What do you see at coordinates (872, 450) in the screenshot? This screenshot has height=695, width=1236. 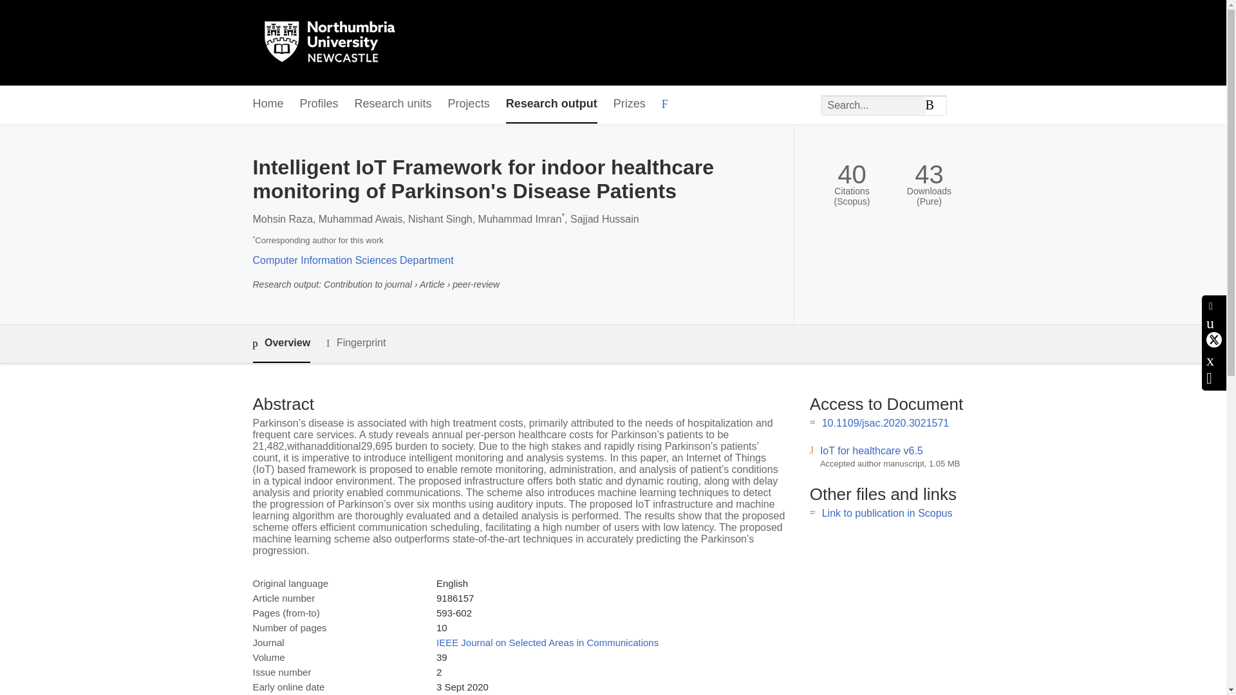 I see `IoT for healthcare v6.5` at bounding box center [872, 450].